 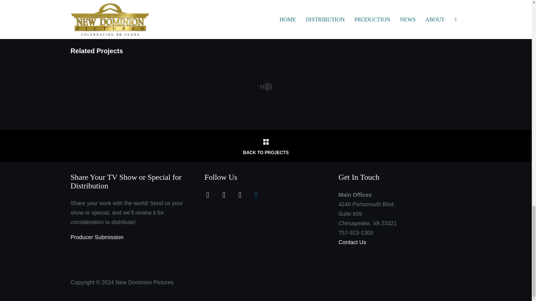 What do you see at coordinates (256, 194) in the screenshot?
I see `linkedin` at bounding box center [256, 194].